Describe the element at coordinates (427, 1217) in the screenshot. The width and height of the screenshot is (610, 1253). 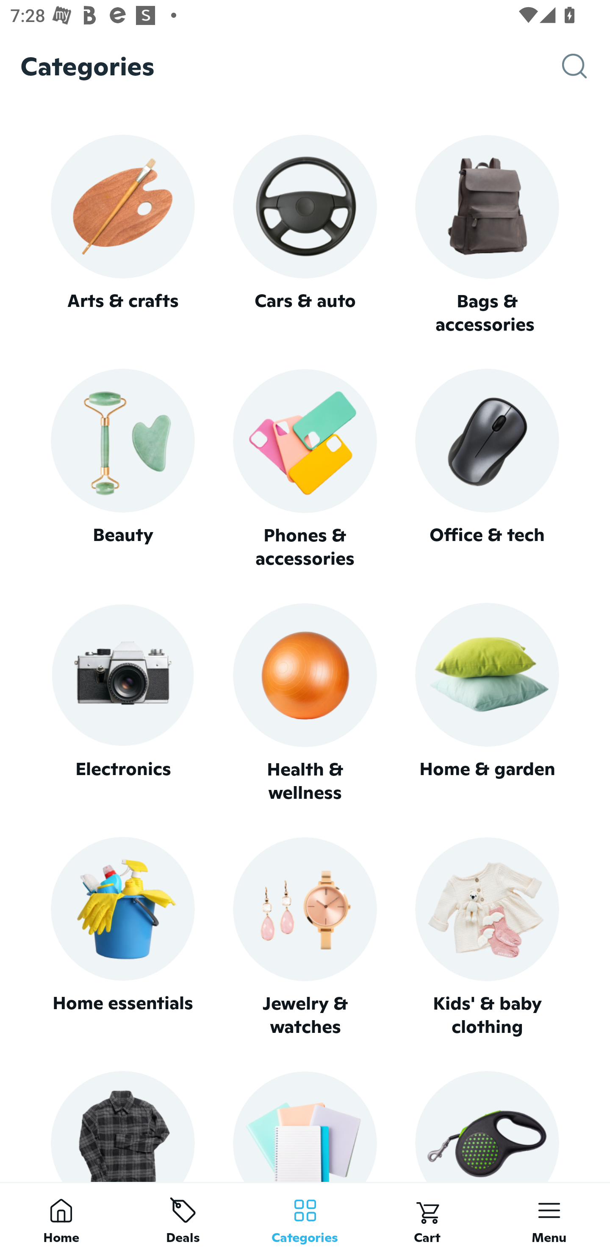
I see `Cart` at that location.